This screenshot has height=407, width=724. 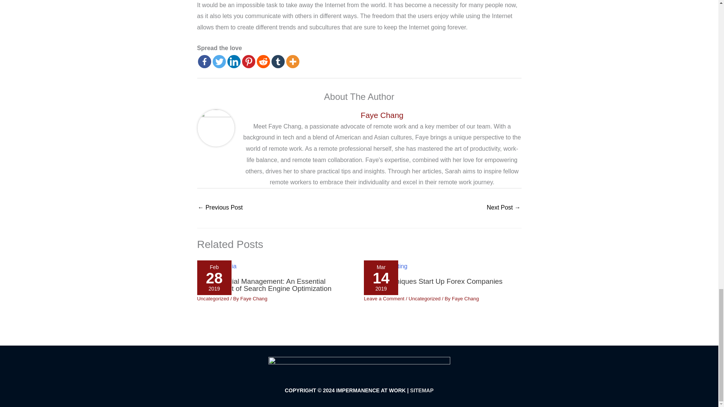 I want to click on Linkedin, so click(x=234, y=61).